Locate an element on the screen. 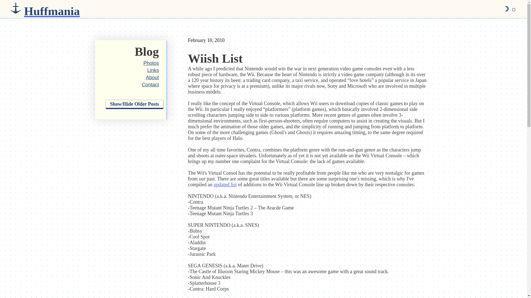 Image resolution: width=531 pixels, height=298 pixels. Links is located at coordinates (153, 70).